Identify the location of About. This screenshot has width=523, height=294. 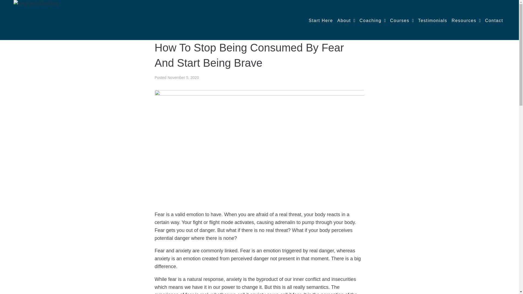
(346, 21).